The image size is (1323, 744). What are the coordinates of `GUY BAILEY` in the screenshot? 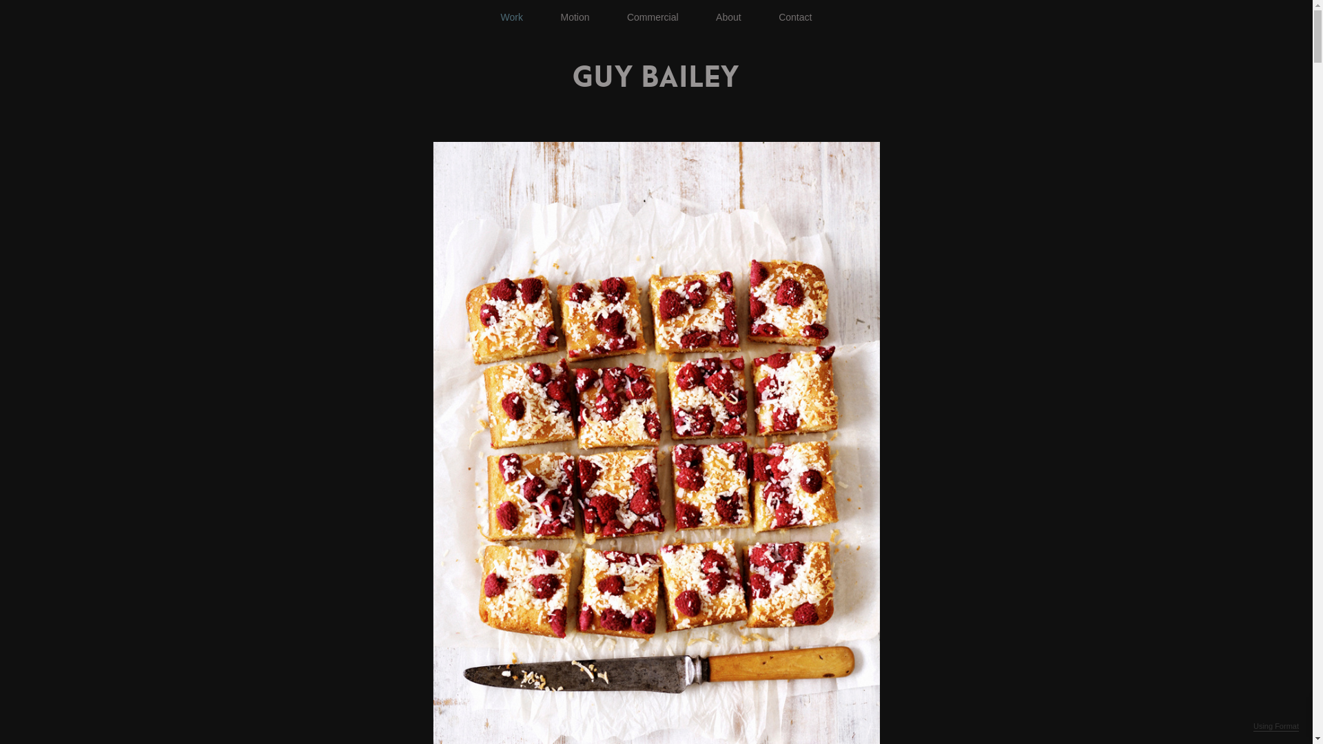 It's located at (656, 76).